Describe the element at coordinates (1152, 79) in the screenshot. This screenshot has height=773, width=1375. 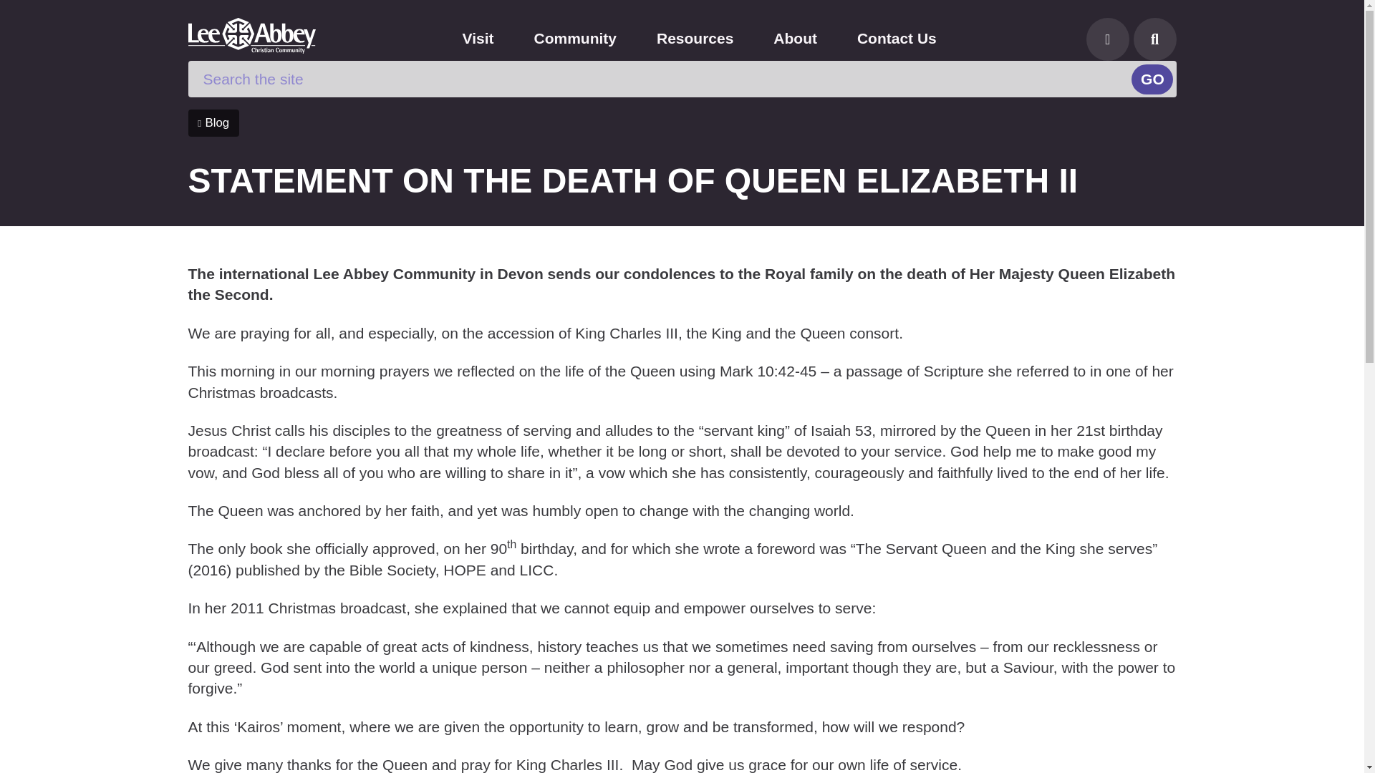
I see `Go` at that location.